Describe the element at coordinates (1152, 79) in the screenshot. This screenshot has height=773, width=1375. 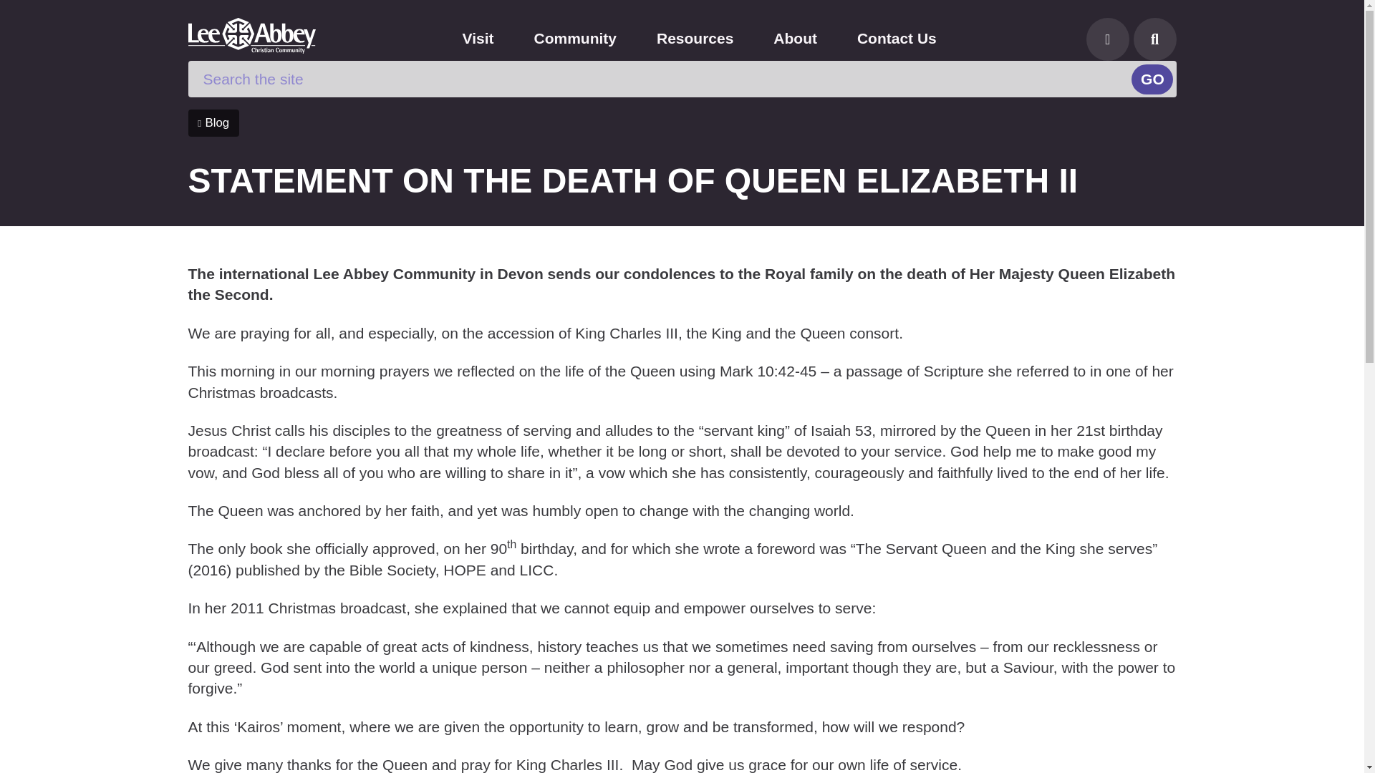
I see `Go` at that location.